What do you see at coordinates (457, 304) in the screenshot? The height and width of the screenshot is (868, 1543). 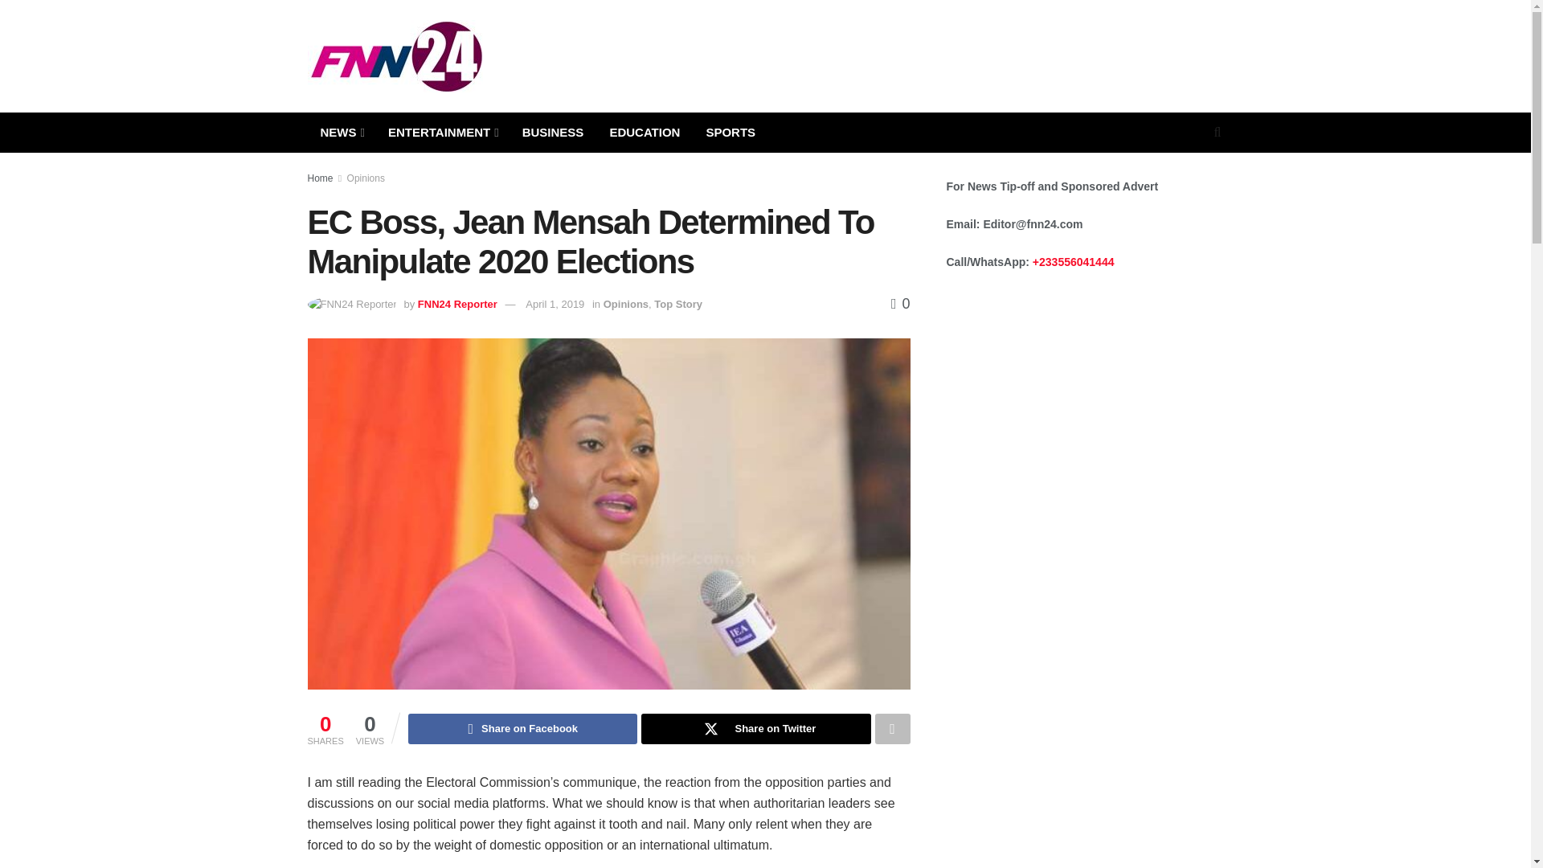 I see `FNN24 Reporter` at bounding box center [457, 304].